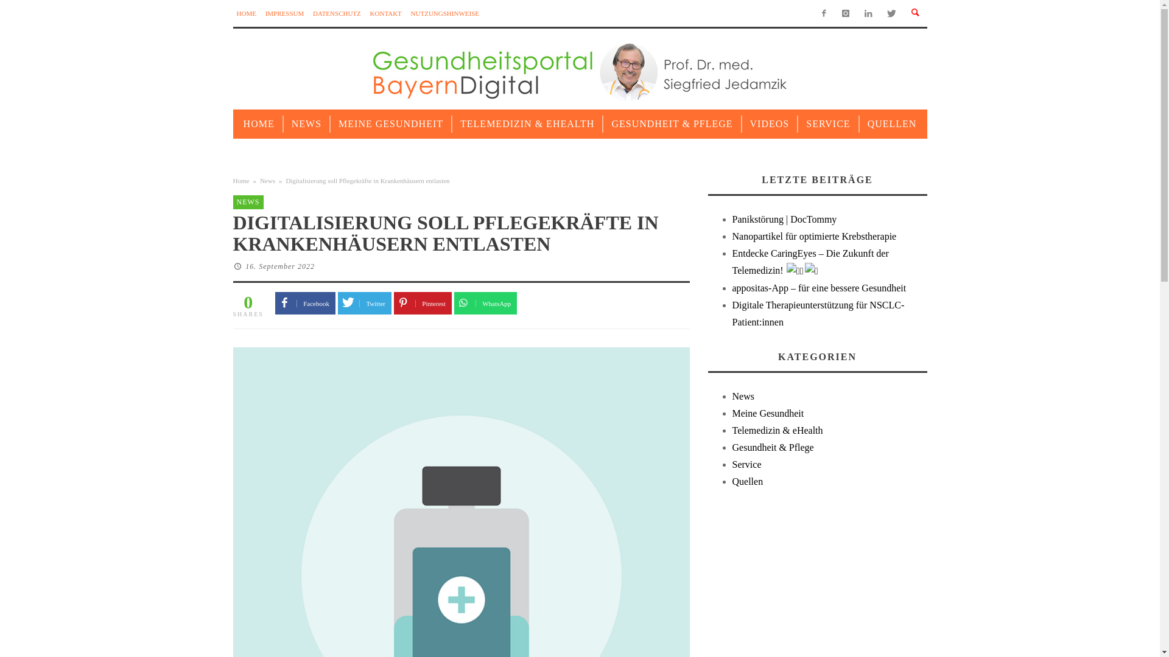  I want to click on MEINE GESUNDHEIT, so click(391, 124).